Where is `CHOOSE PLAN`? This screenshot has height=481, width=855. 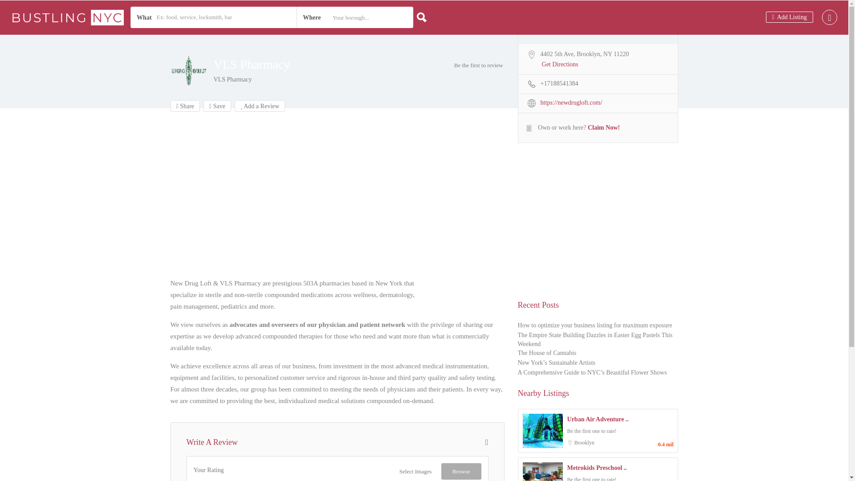
CHOOSE PLAN is located at coordinates (162, 11).